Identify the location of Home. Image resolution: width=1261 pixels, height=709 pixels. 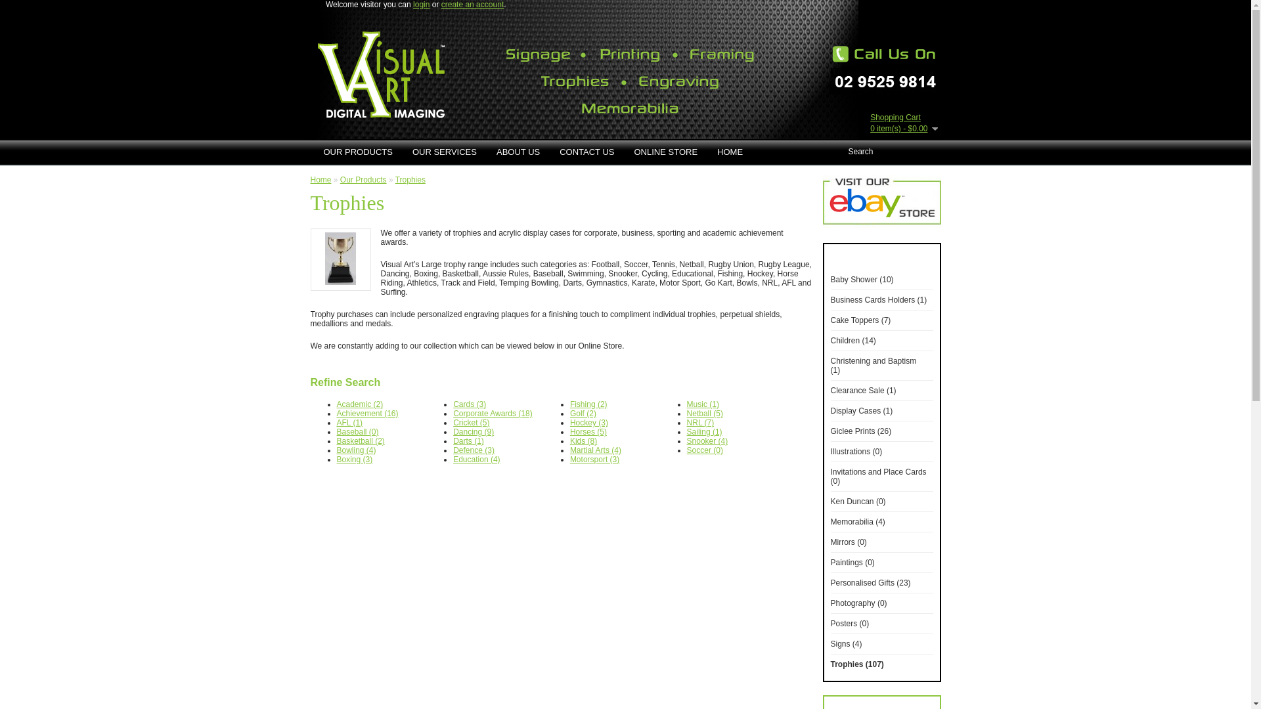
(321, 180).